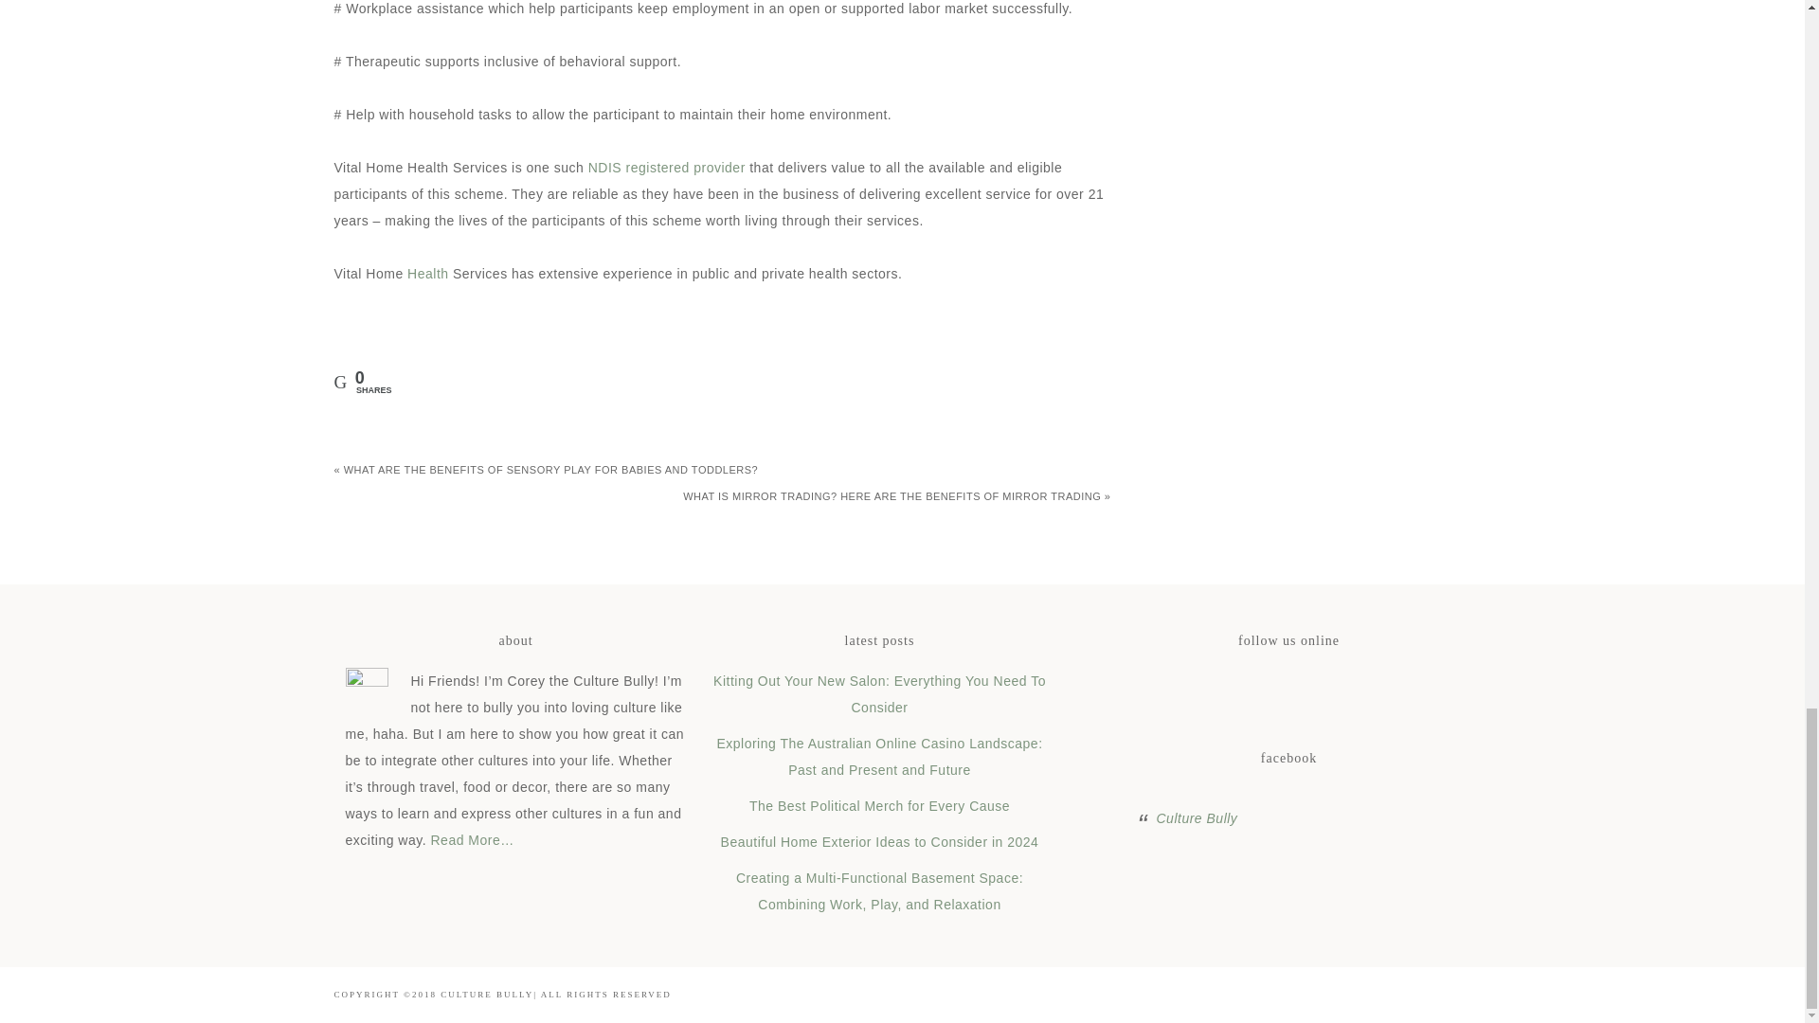 Image resolution: width=1819 pixels, height=1023 pixels. Describe the element at coordinates (427, 273) in the screenshot. I see `Health` at that location.